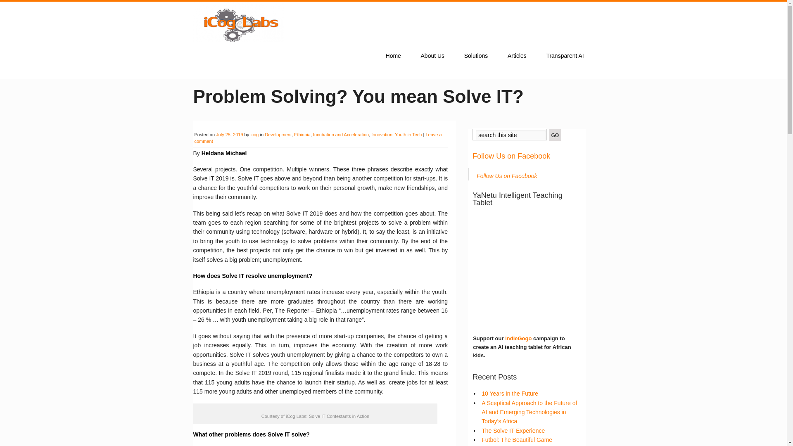  Describe the element at coordinates (432, 55) in the screenshot. I see `About Us` at that location.